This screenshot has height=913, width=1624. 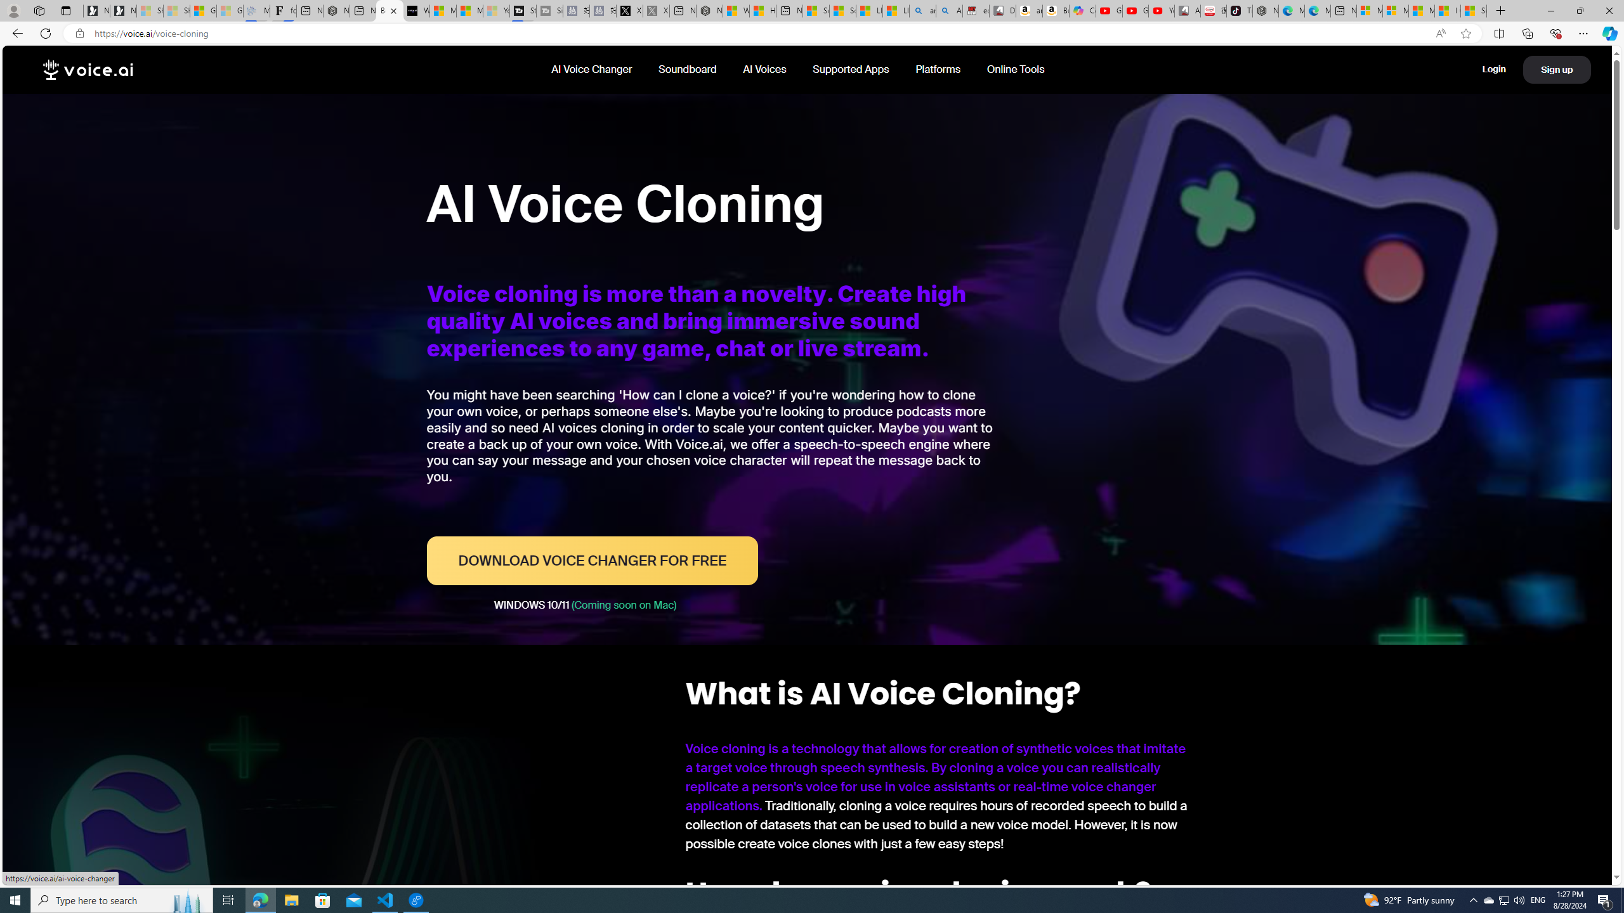 I want to click on Login, so click(x=1493, y=68).